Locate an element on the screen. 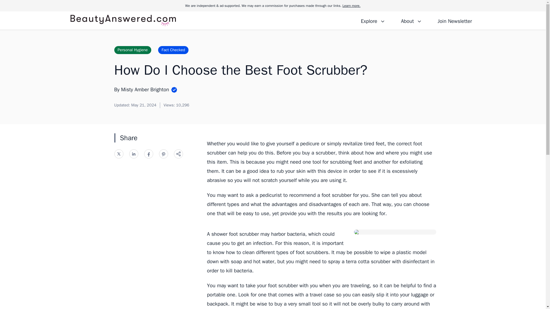 The width and height of the screenshot is (550, 309). Join Newsletter is located at coordinates (454, 20).